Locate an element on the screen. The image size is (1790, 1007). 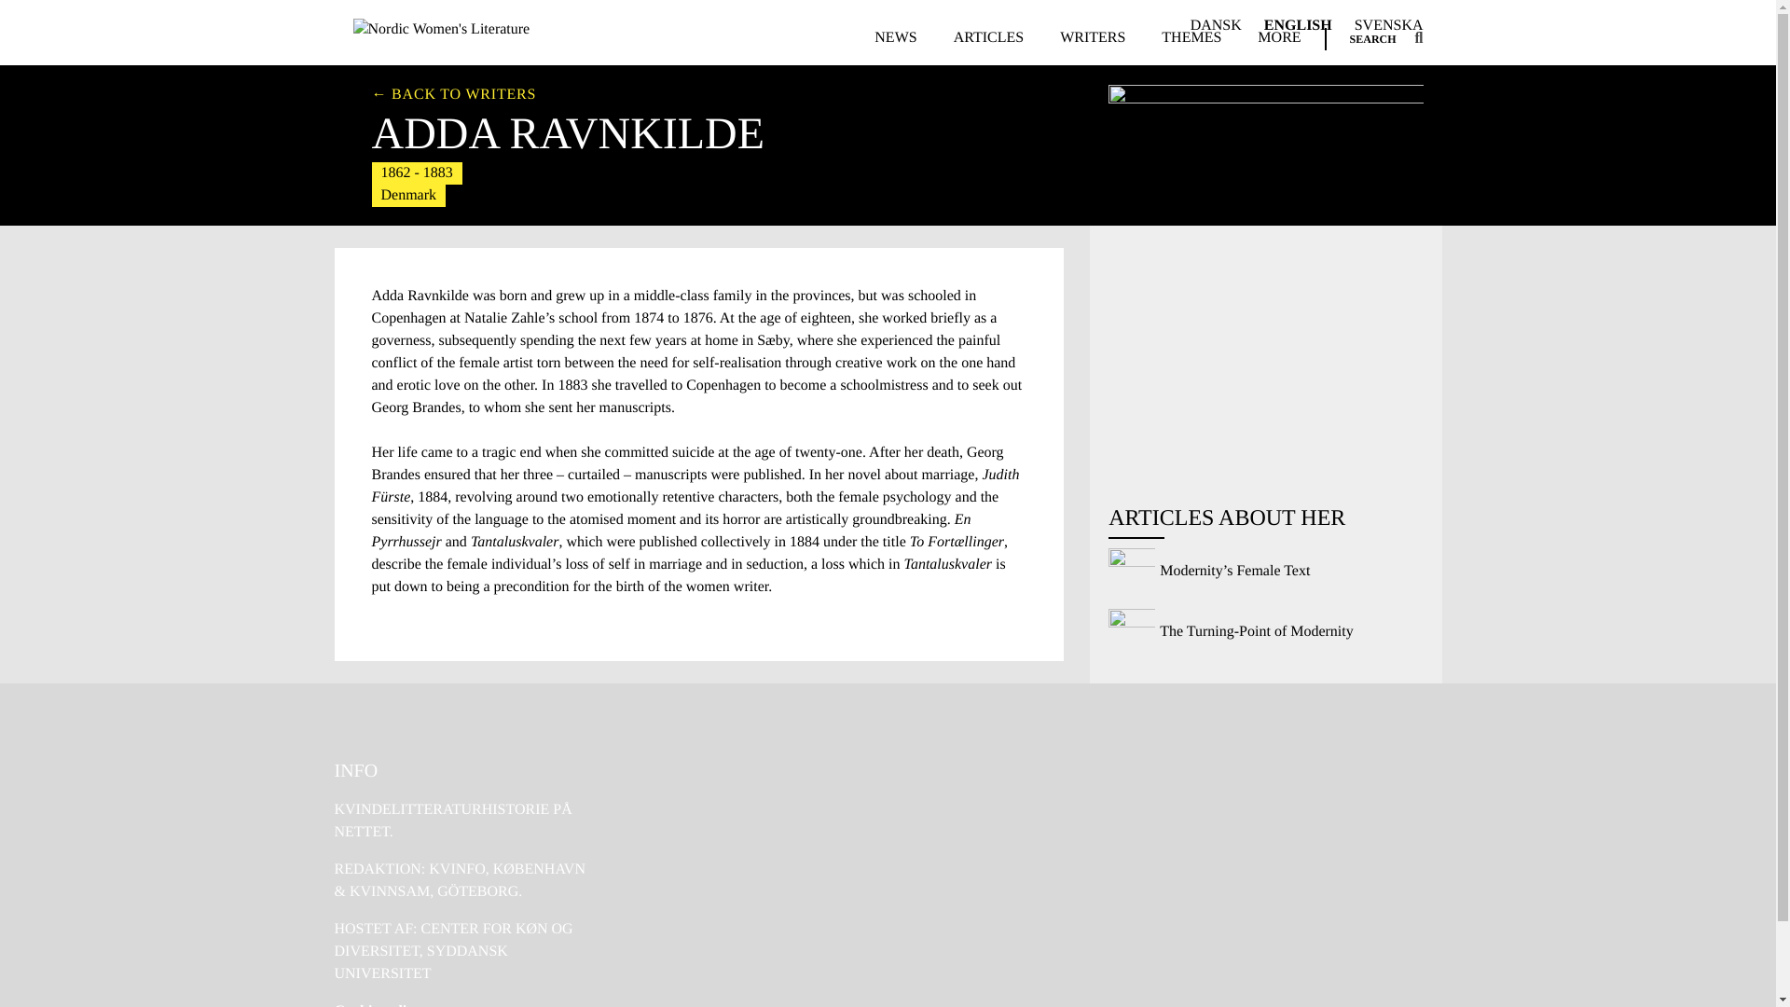
MORE is located at coordinates (1279, 43).